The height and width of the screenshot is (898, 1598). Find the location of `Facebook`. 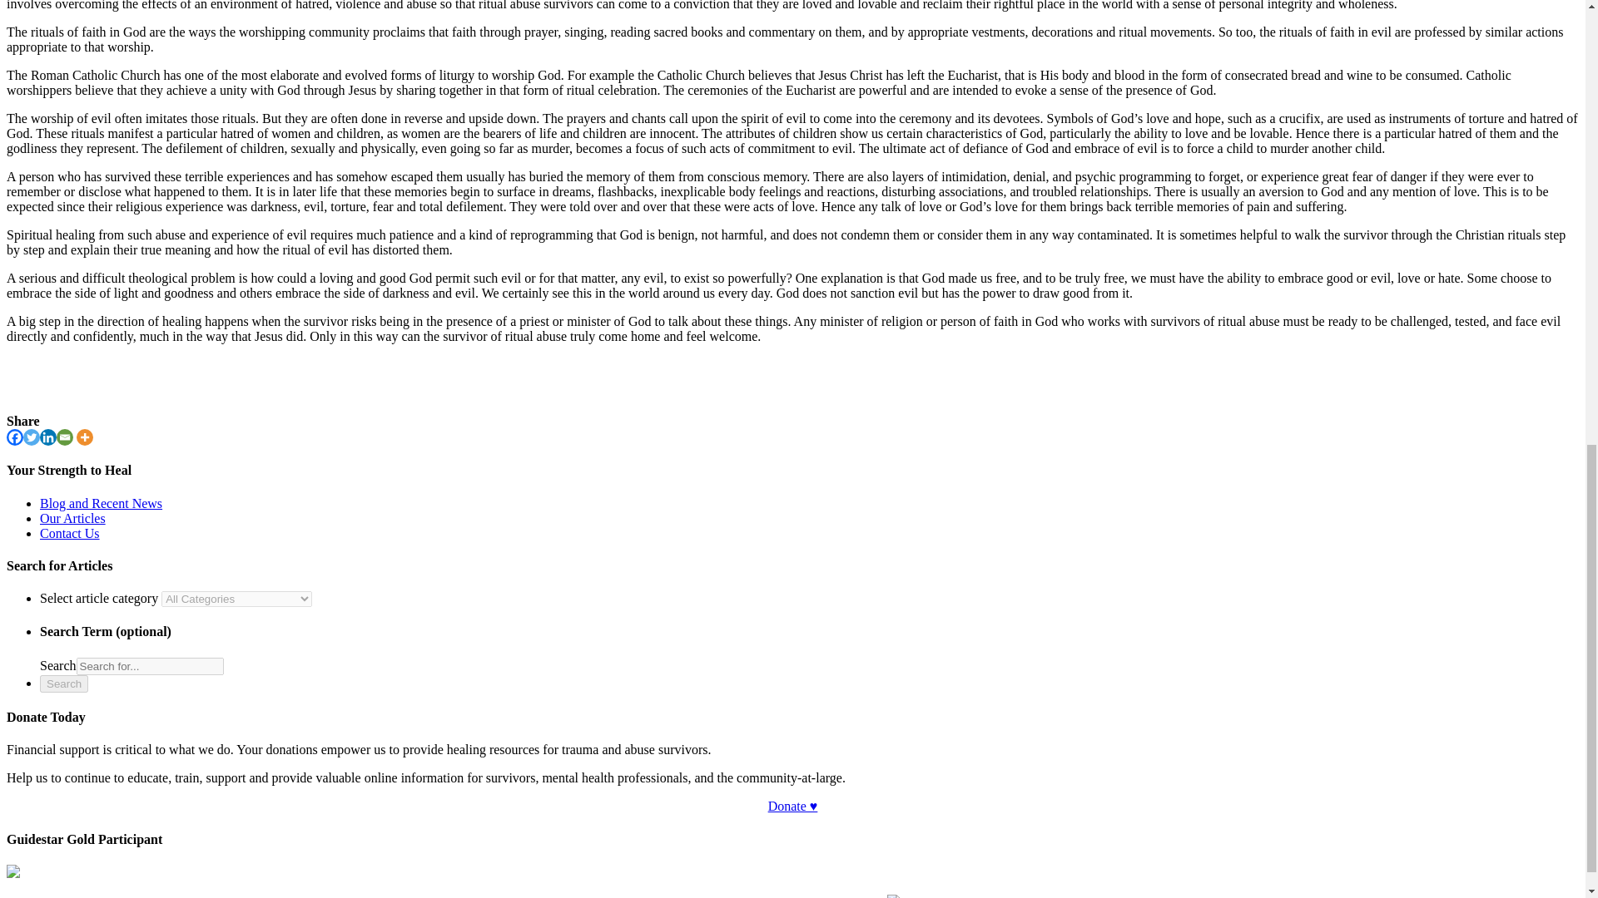

Facebook is located at coordinates (15, 437).